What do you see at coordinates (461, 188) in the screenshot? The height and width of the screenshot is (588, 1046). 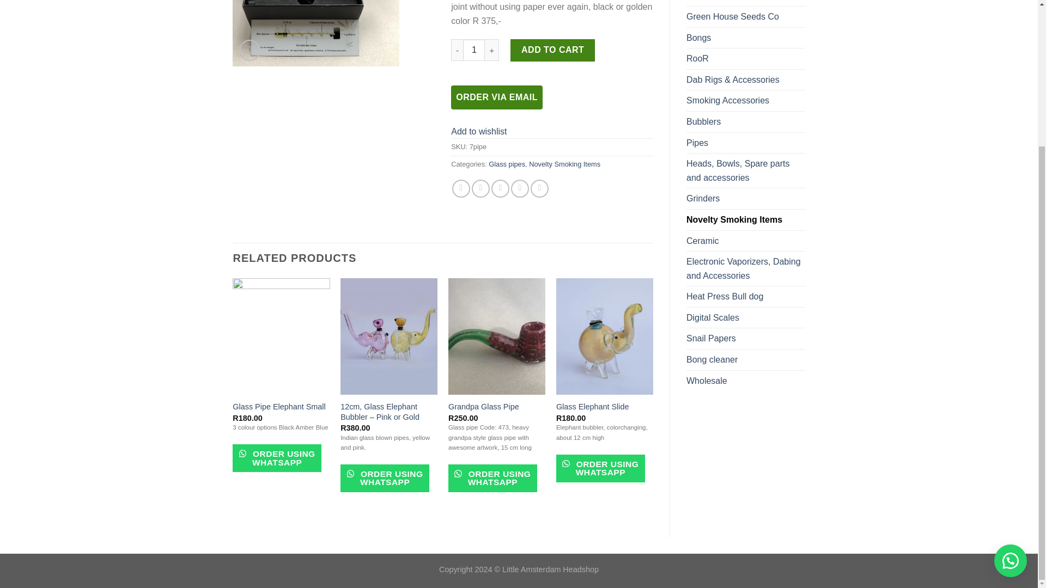 I see `Share on Facebook` at bounding box center [461, 188].